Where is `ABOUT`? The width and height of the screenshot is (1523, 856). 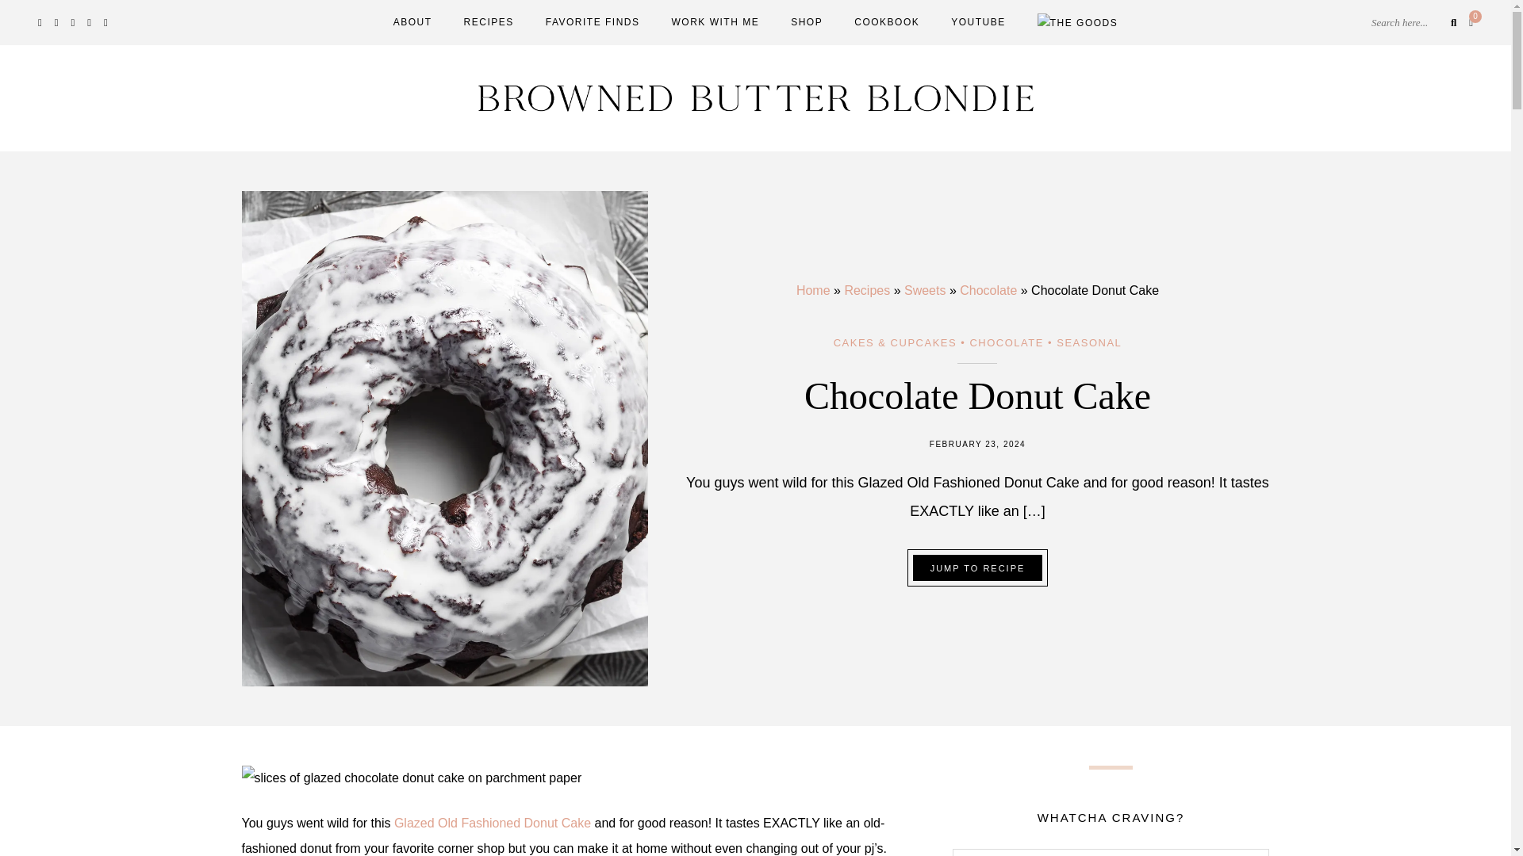 ABOUT is located at coordinates (412, 21).